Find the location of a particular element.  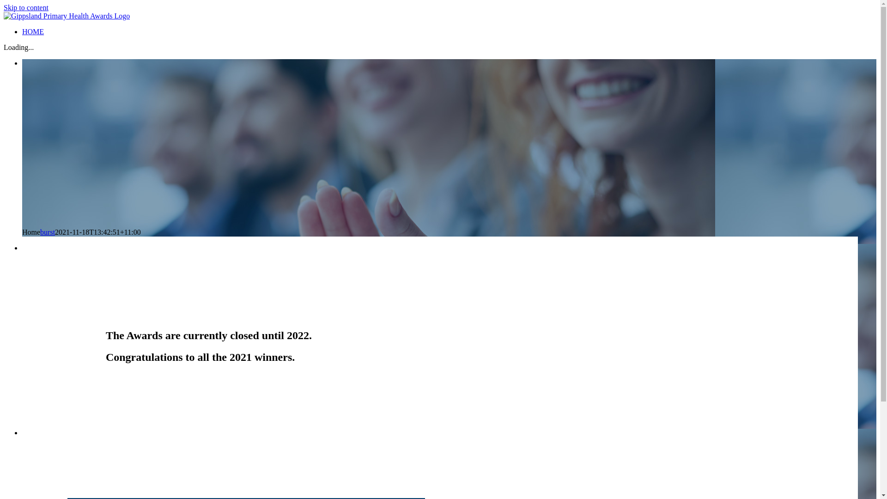

HOME is located at coordinates (33, 31).